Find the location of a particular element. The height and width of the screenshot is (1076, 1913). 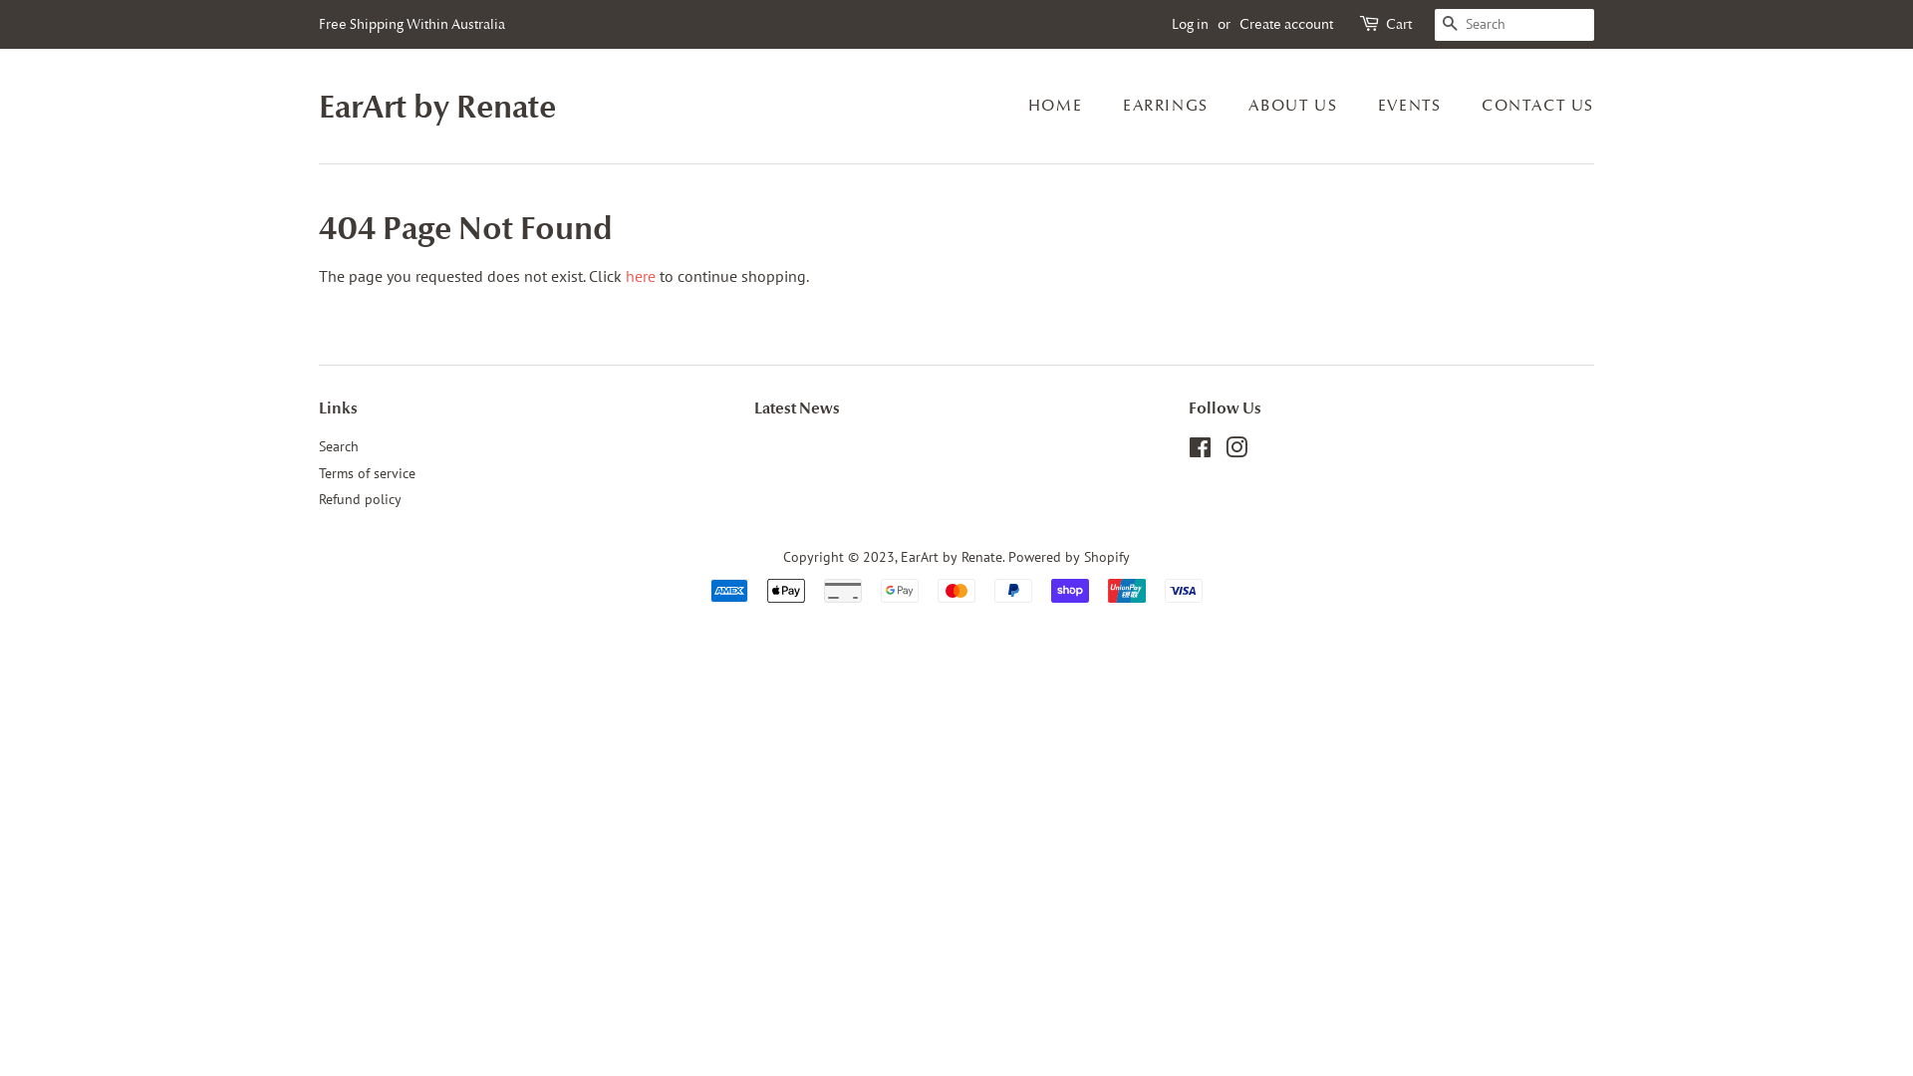

CONTACT US is located at coordinates (1530, 106).